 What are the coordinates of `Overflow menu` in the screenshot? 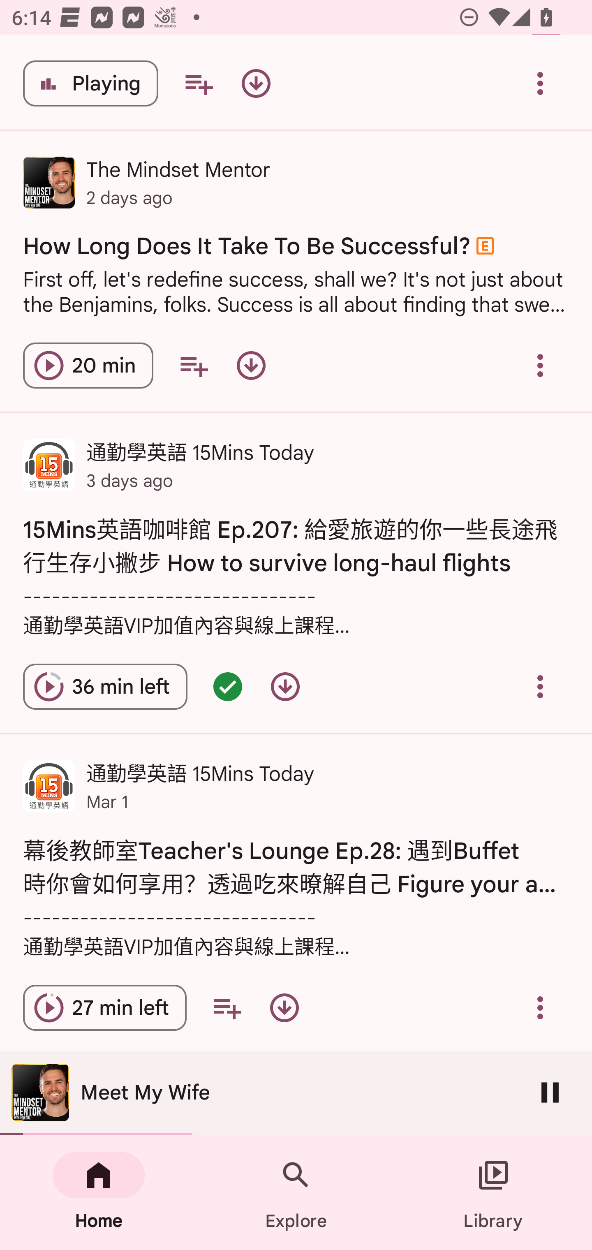 It's located at (540, 1008).